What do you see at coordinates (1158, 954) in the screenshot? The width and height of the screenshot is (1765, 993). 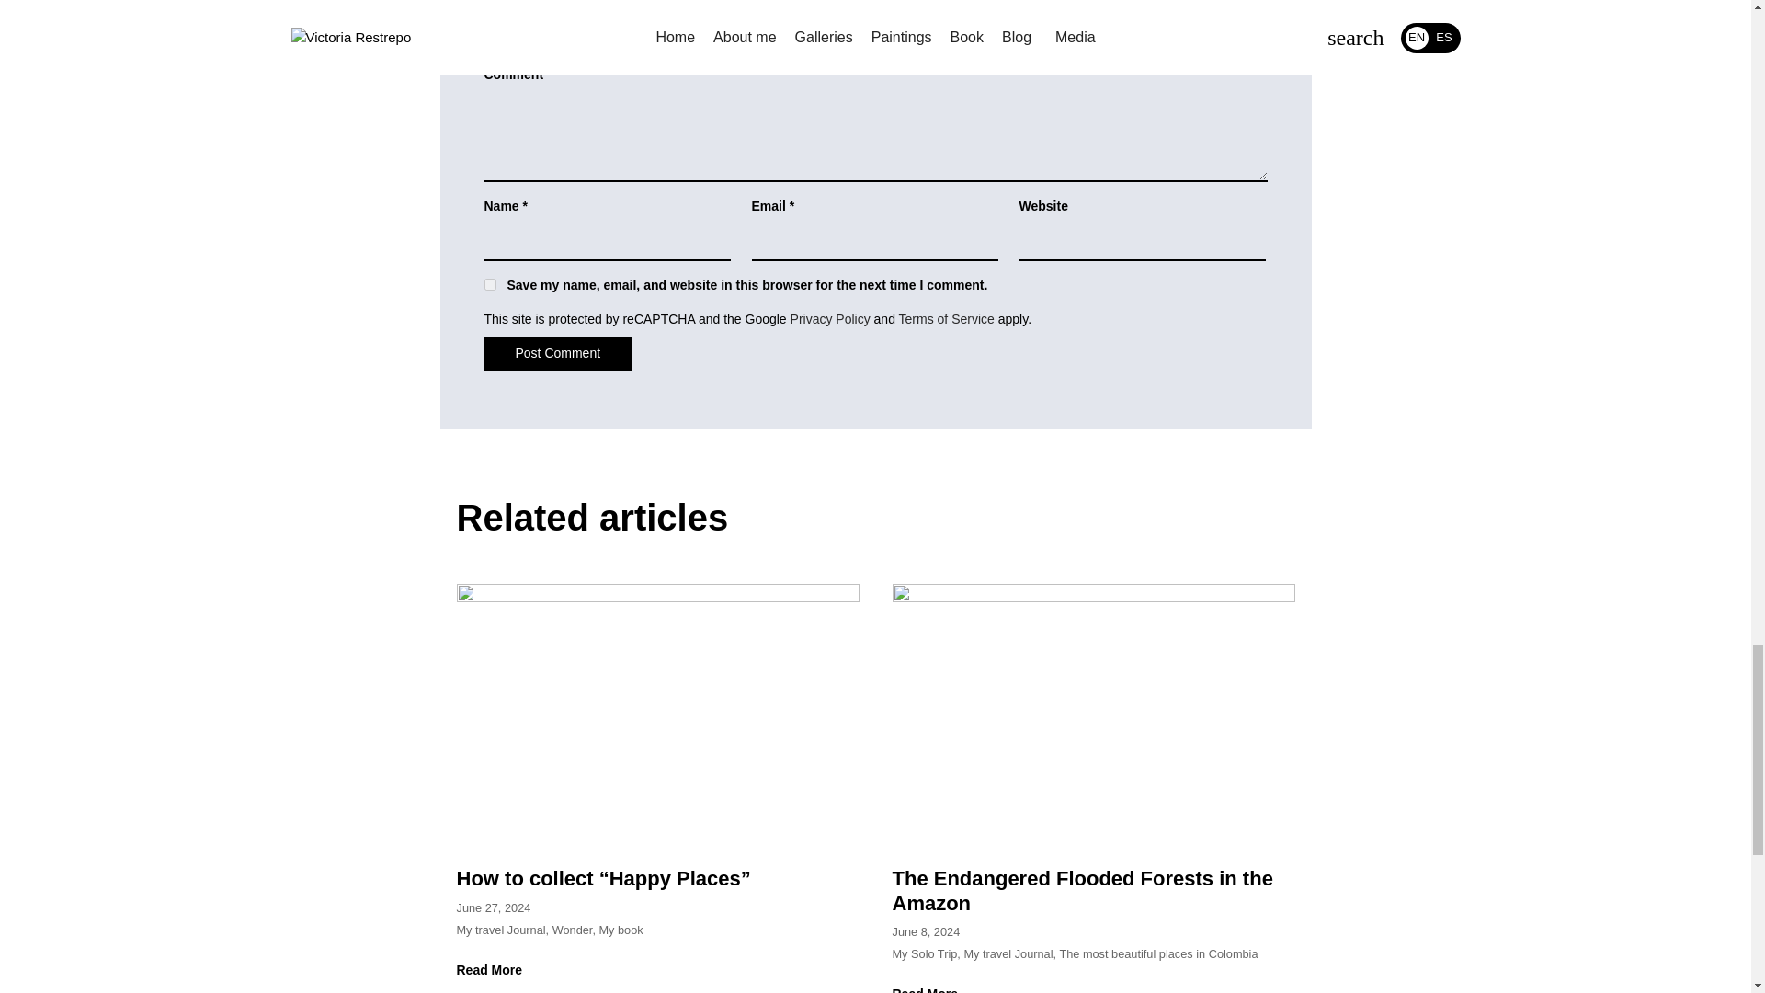 I see `The most beautiful places in Colombia` at bounding box center [1158, 954].